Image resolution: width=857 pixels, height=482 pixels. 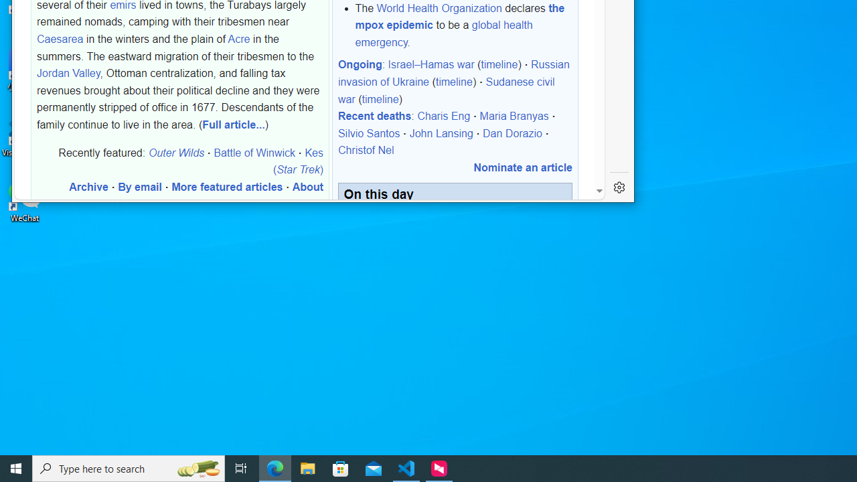 What do you see at coordinates (439, 7) in the screenshot?
I see `World Health Organization` at bounding box center [439, 7].